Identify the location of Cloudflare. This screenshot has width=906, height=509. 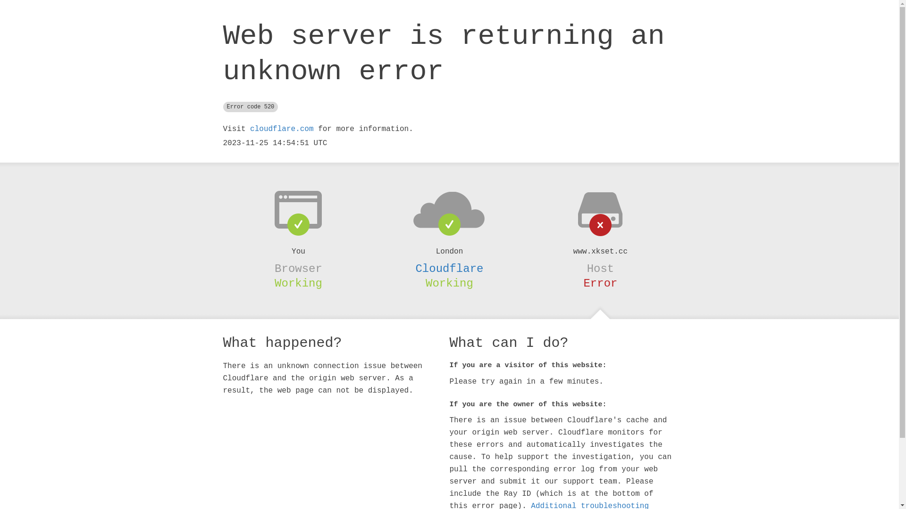
(449, 269).